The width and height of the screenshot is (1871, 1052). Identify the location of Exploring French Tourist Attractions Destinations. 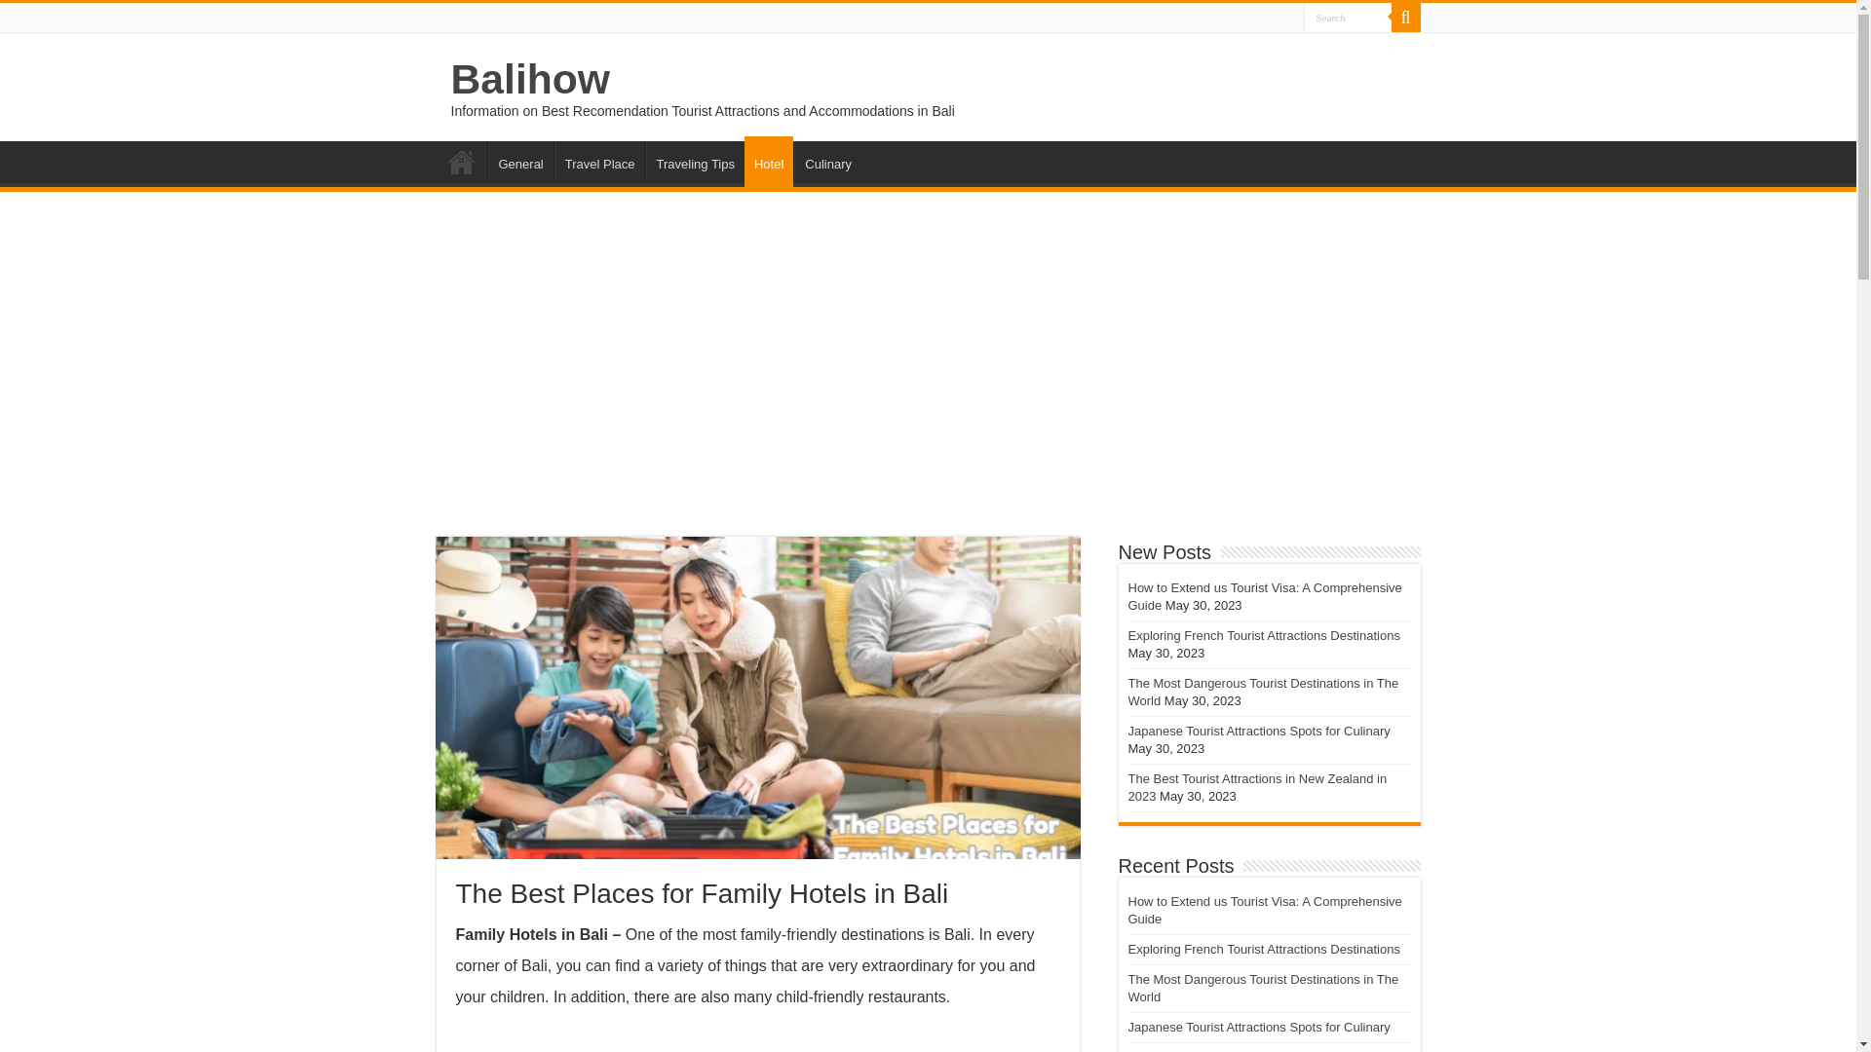
(1263, 949).